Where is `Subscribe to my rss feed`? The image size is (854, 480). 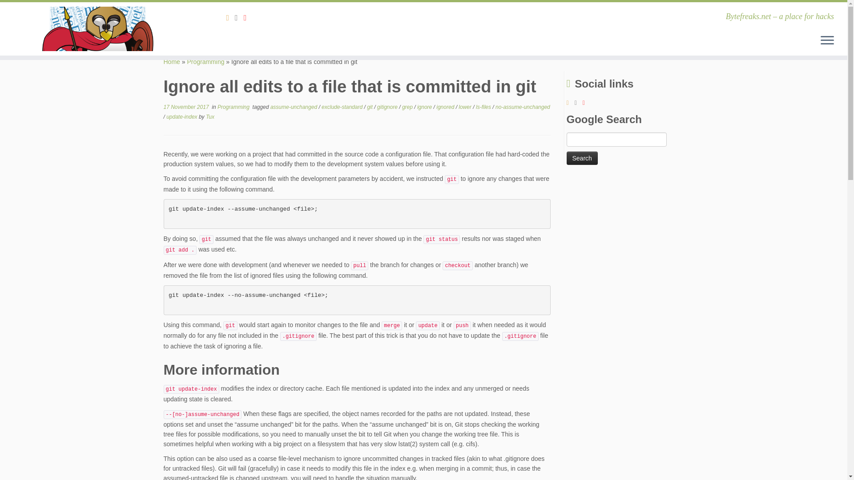
Subscribe to my rss feed is located at coordinates (230, 18).